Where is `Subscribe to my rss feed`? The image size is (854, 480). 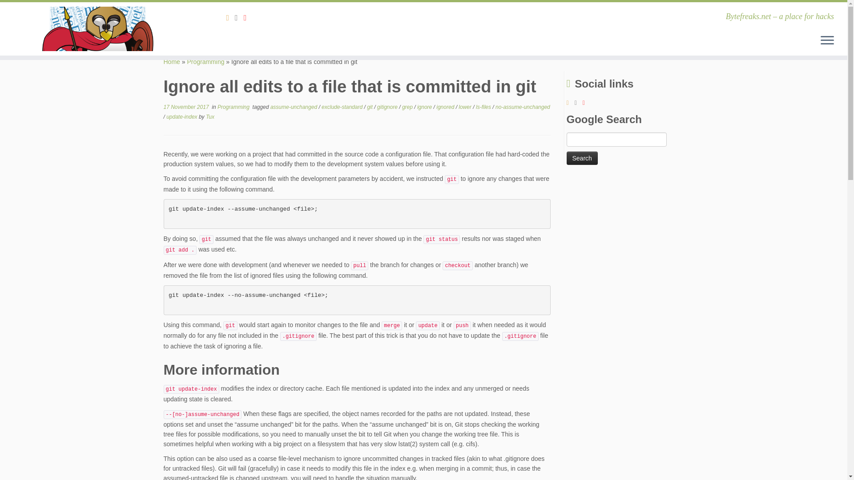
Subscribe to my rss feed is located at coordinates (230, 18).